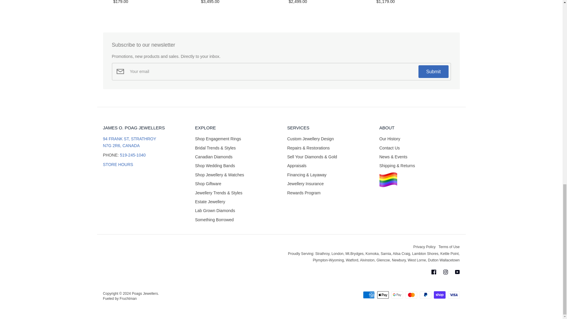  Describe the element at coordinates (439, 295) in the screenshot. I see `Shop Pay` at that location.